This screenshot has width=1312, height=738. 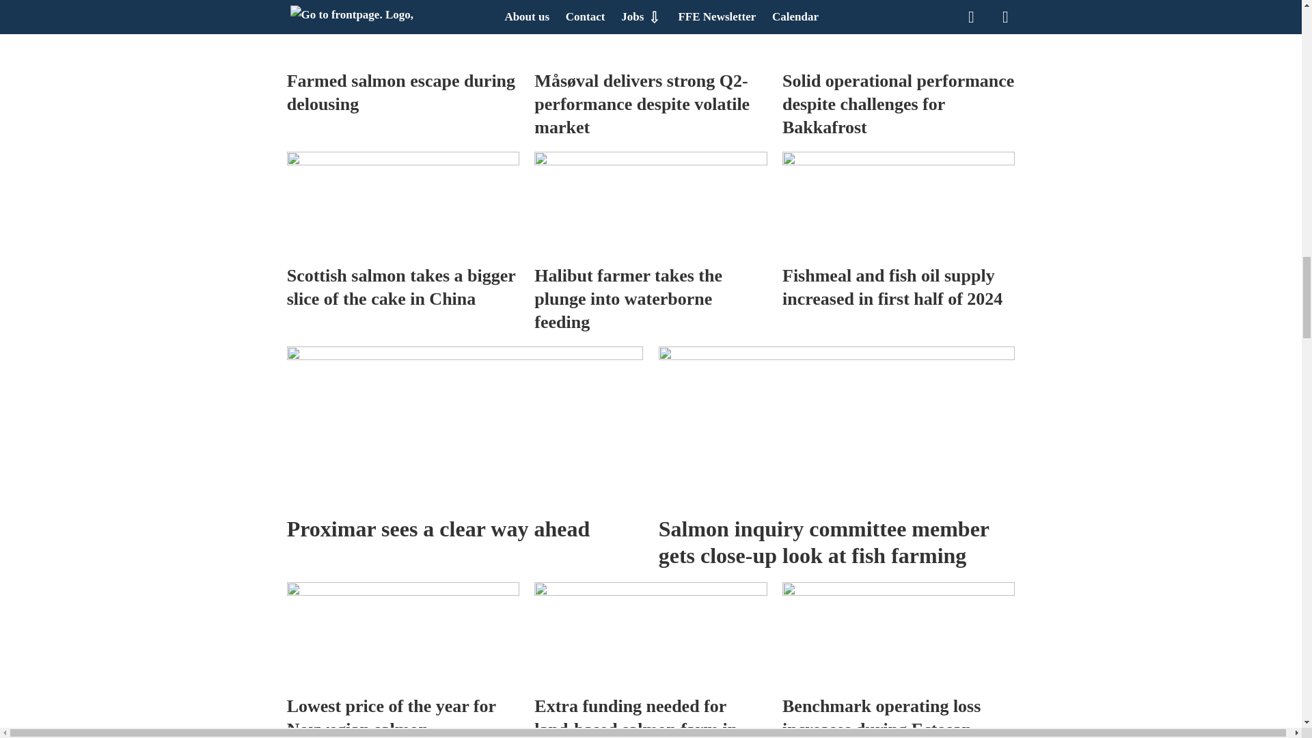 What do you see at coordinates (898, 204) in the screenshot?
I see `Fishmeal and fish oil supply increased in first half of 2024` at bounding box center [898, 204].